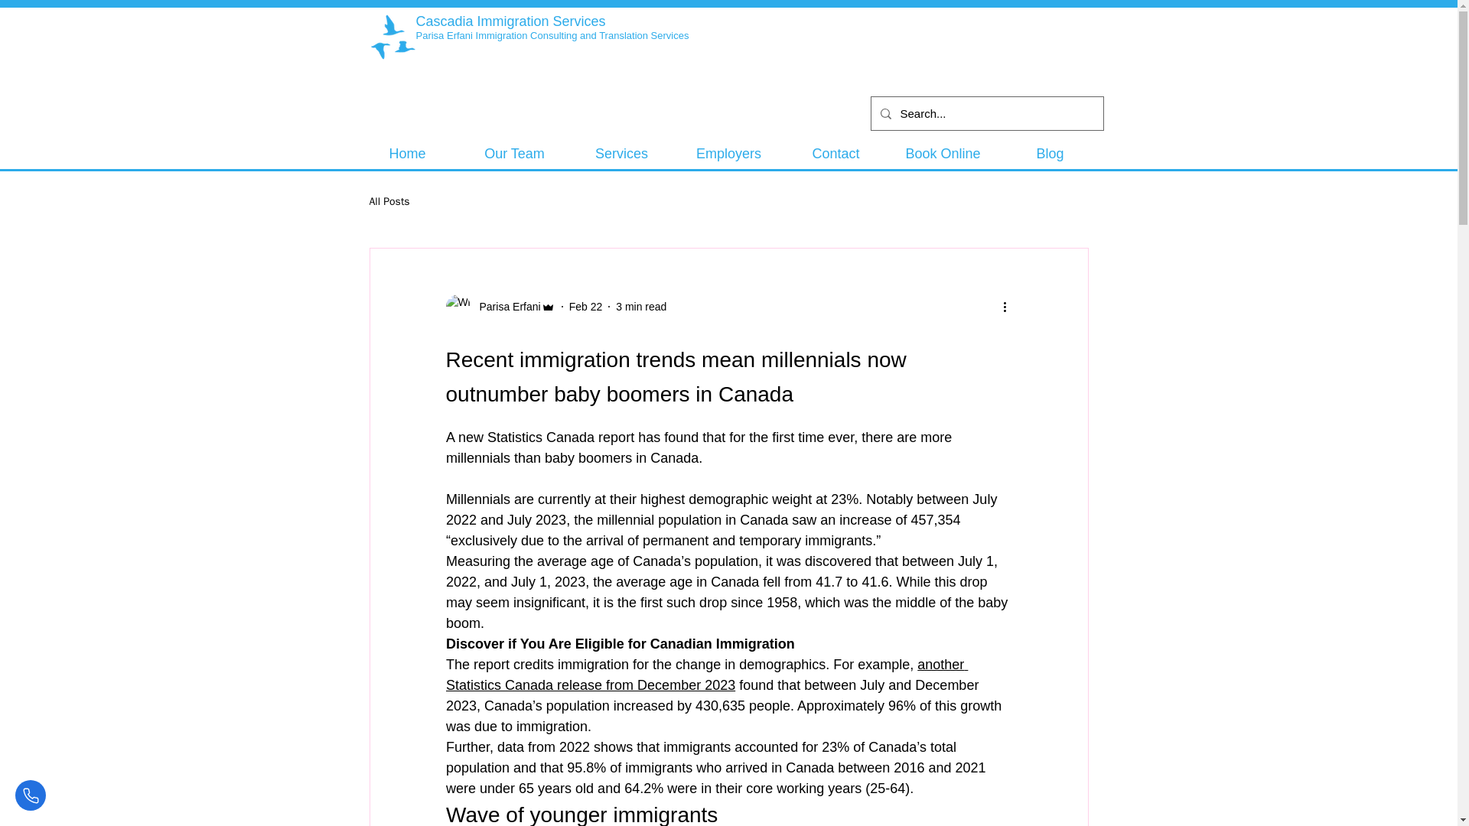  I want to click on Parisa Erfani, so click(500, 306).